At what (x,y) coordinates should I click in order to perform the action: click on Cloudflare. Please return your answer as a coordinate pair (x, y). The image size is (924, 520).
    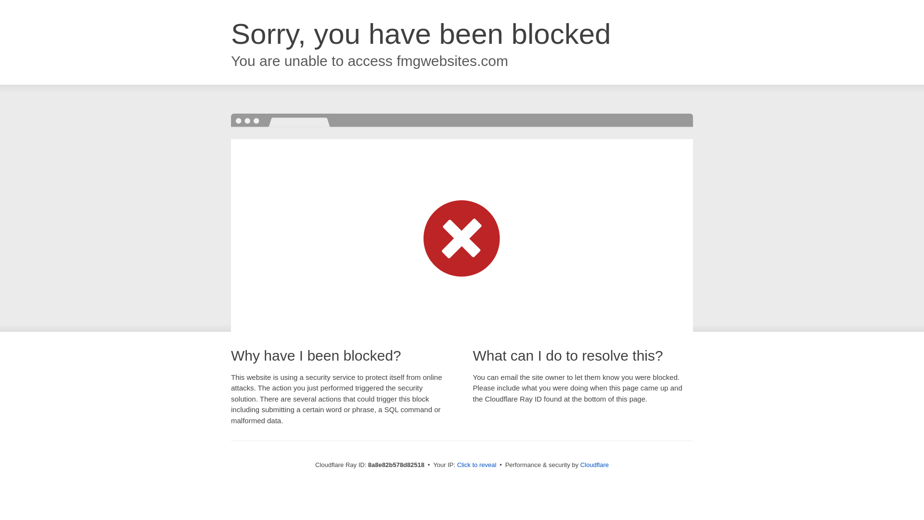
    Looking at the image, I should click on (594, 465).